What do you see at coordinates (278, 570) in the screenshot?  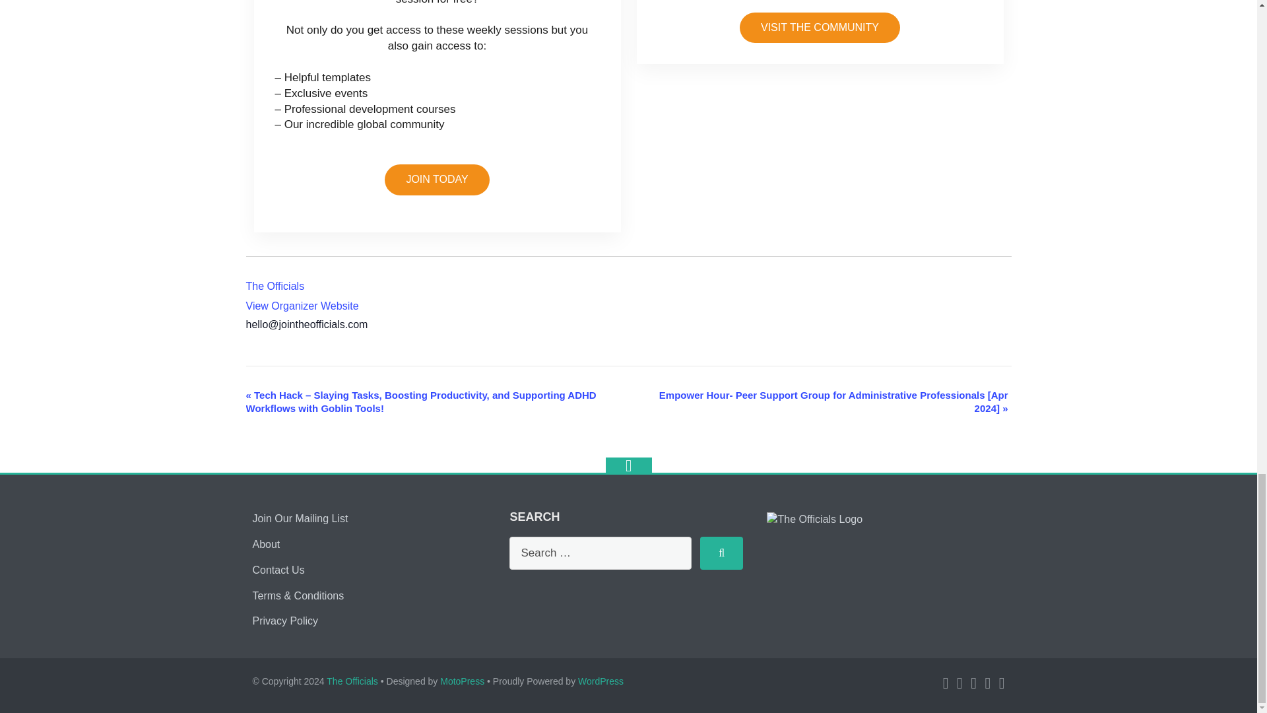 I see `Contact Us` at bounding box center [278, 570].